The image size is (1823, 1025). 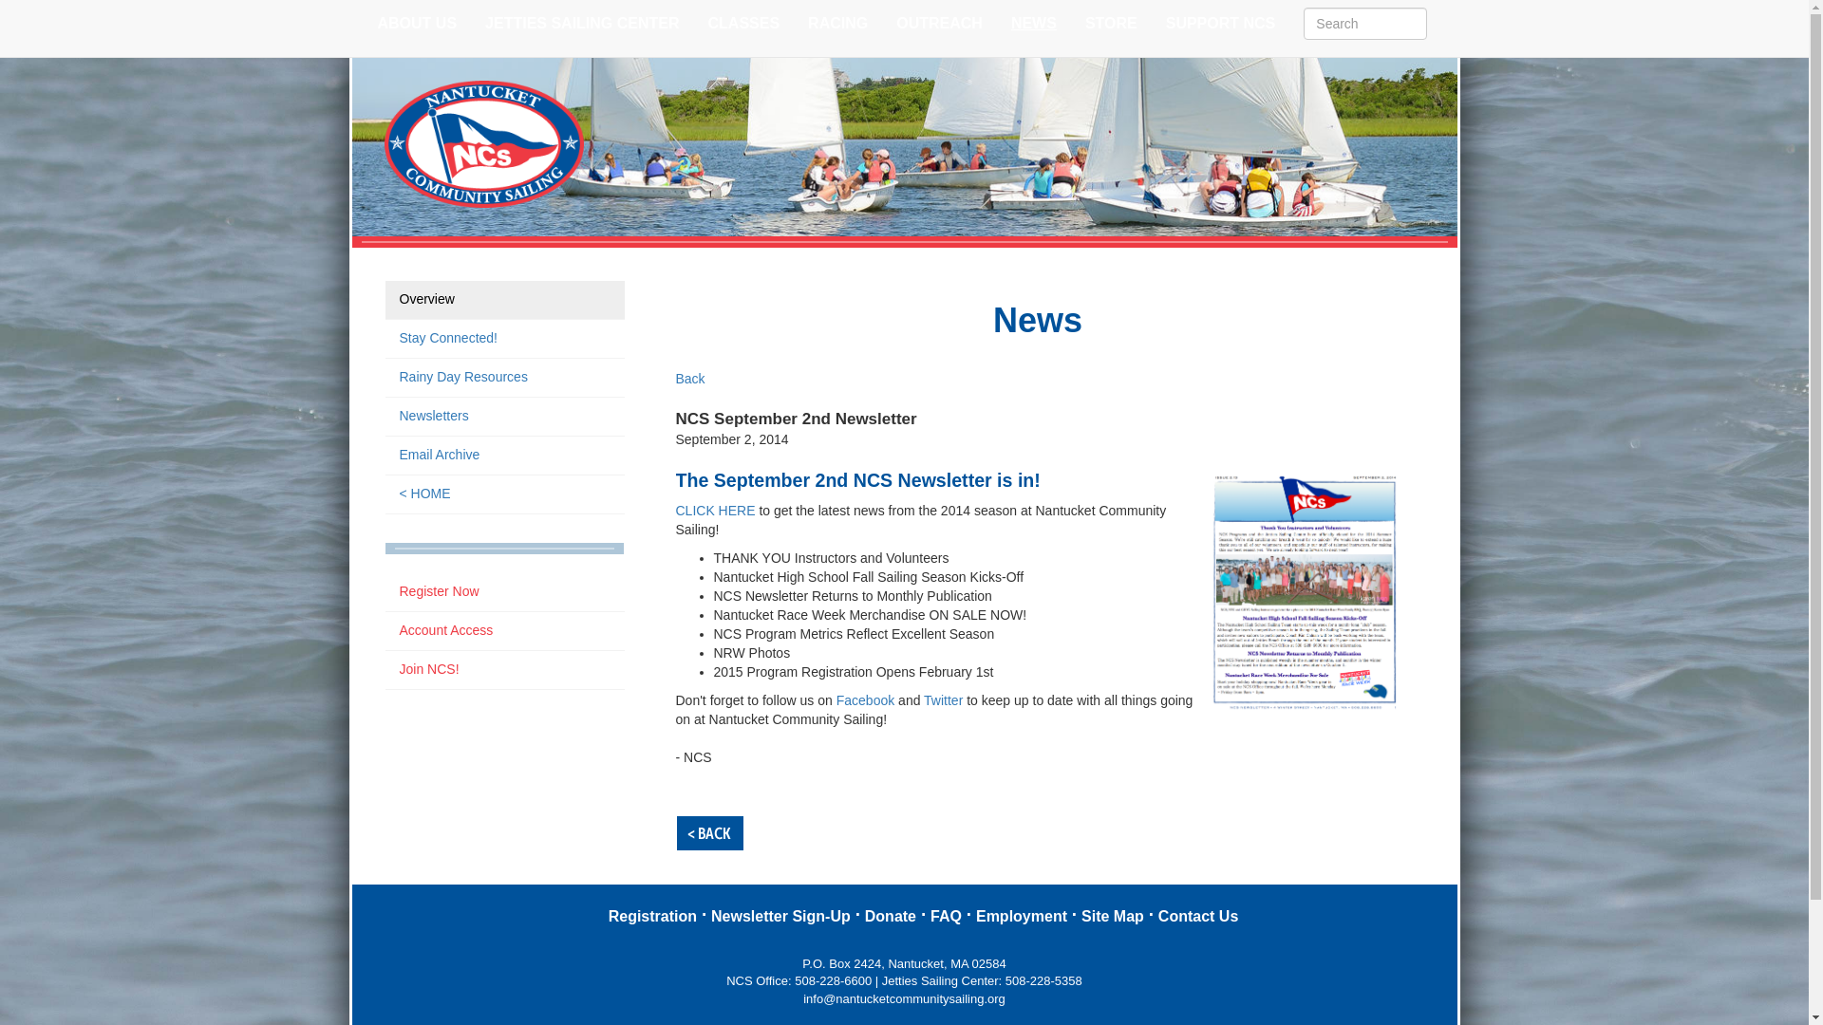 I want to click on YouTube, so click(x=1453, y=51).